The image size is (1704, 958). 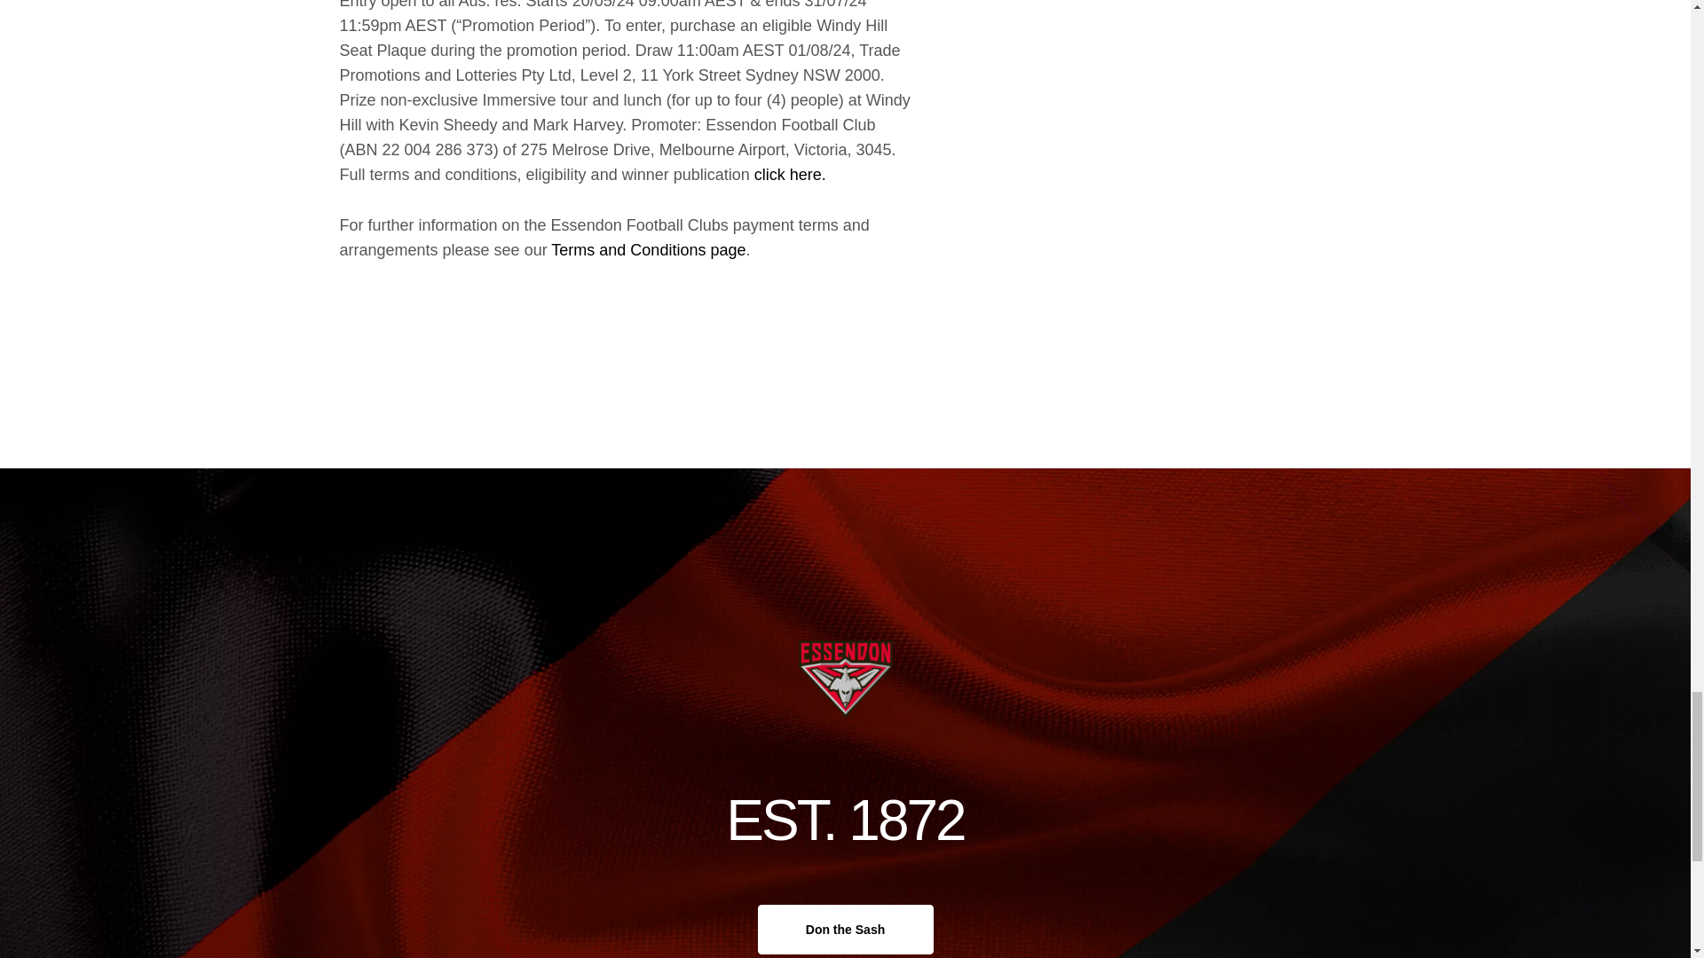 I want to click on click here., so click(x=790, y=174).